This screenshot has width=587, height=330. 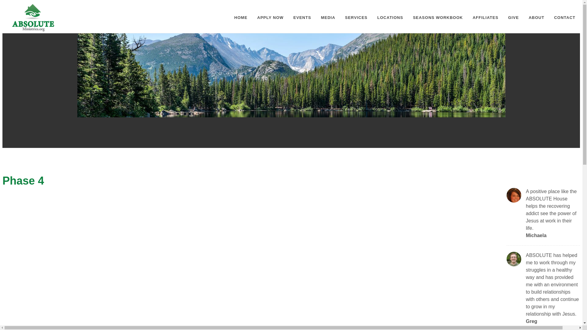 I want to click on CONTACT, so click(x=564, y=18).